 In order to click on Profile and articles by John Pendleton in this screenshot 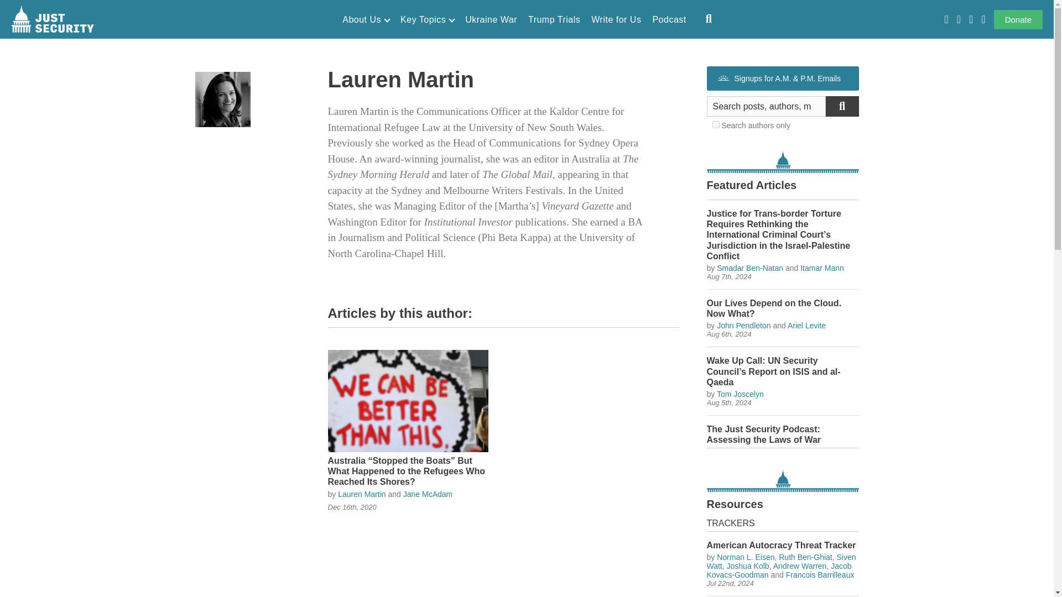, I will do `click(743, 326)`.